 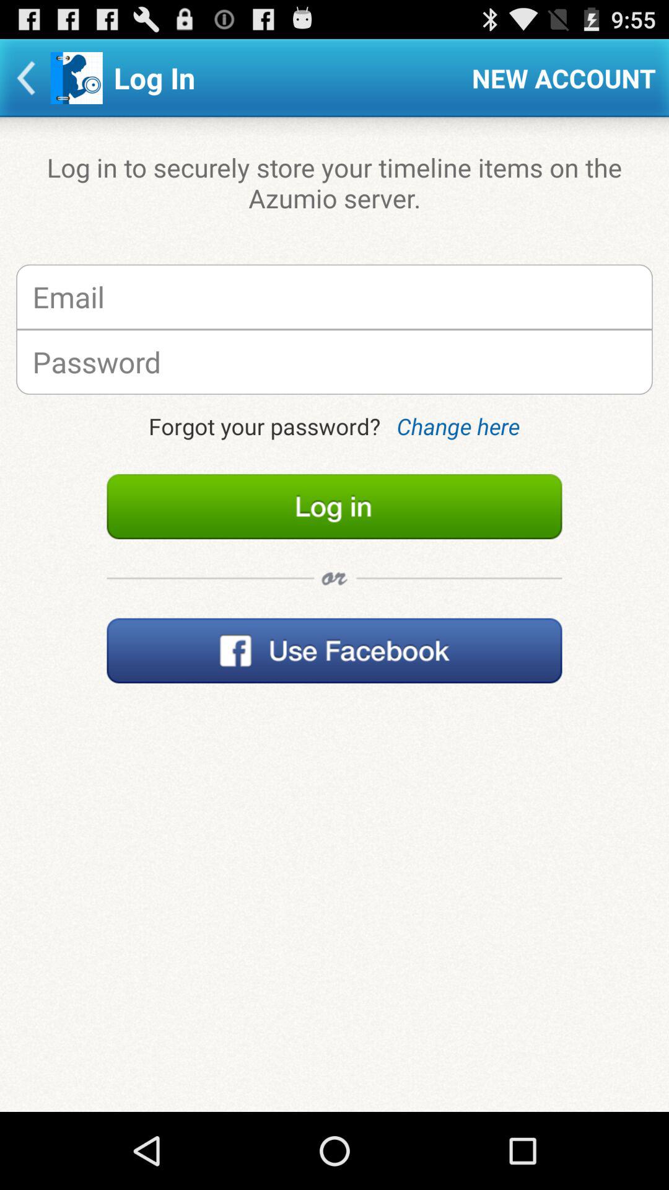 I want to click on open new account, so click(x=564, y=78).